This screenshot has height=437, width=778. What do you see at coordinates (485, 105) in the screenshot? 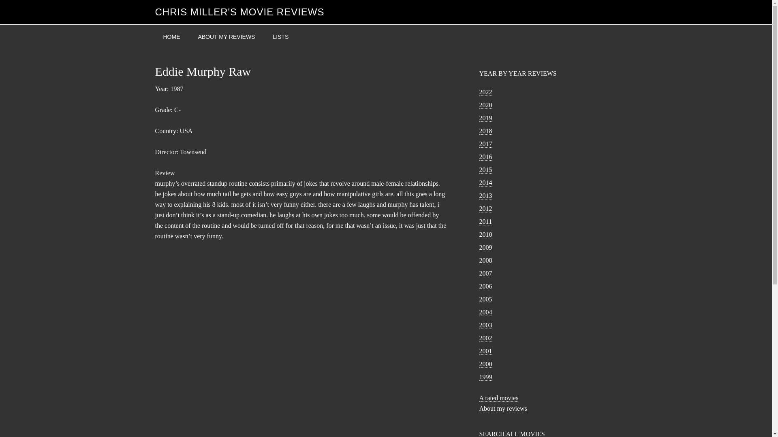
I see `2020` at bounding box center [485, 105].